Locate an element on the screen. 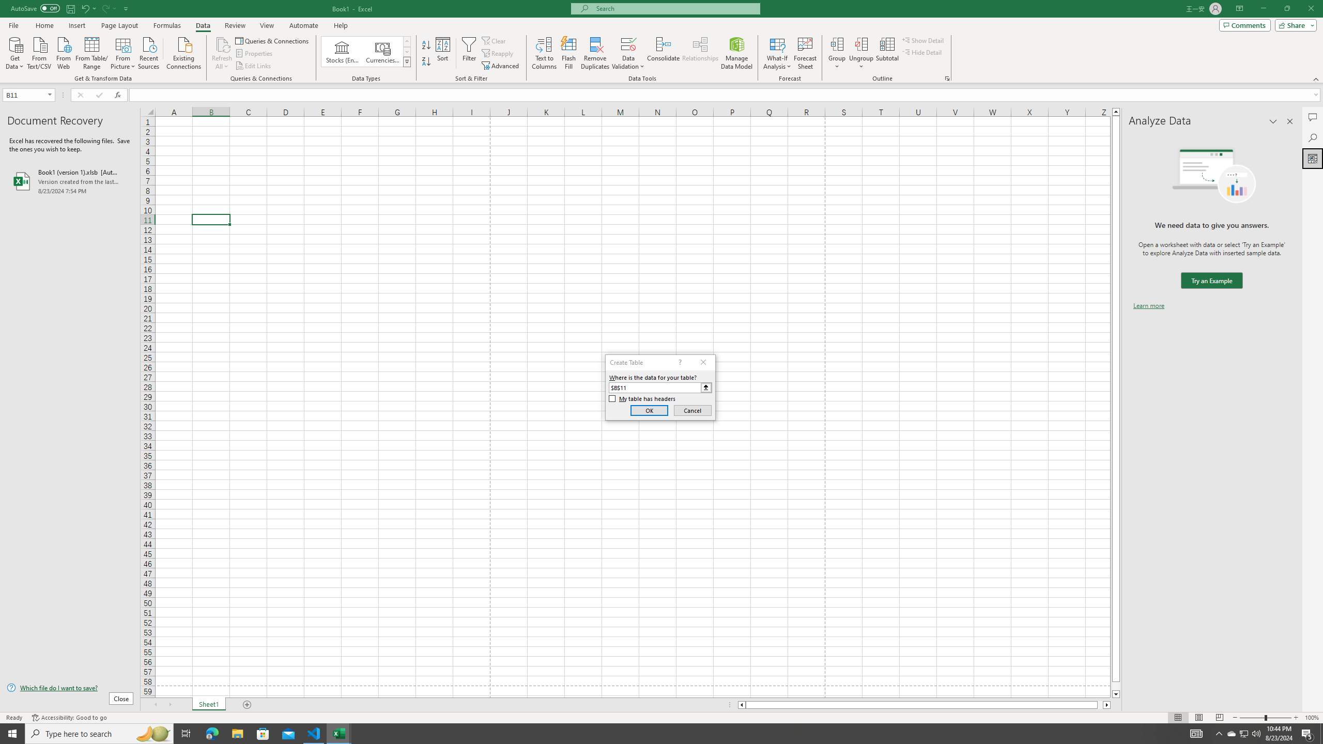 This screenshot has height=744, width=1323. Page right is located at coordinates (1101, 705).